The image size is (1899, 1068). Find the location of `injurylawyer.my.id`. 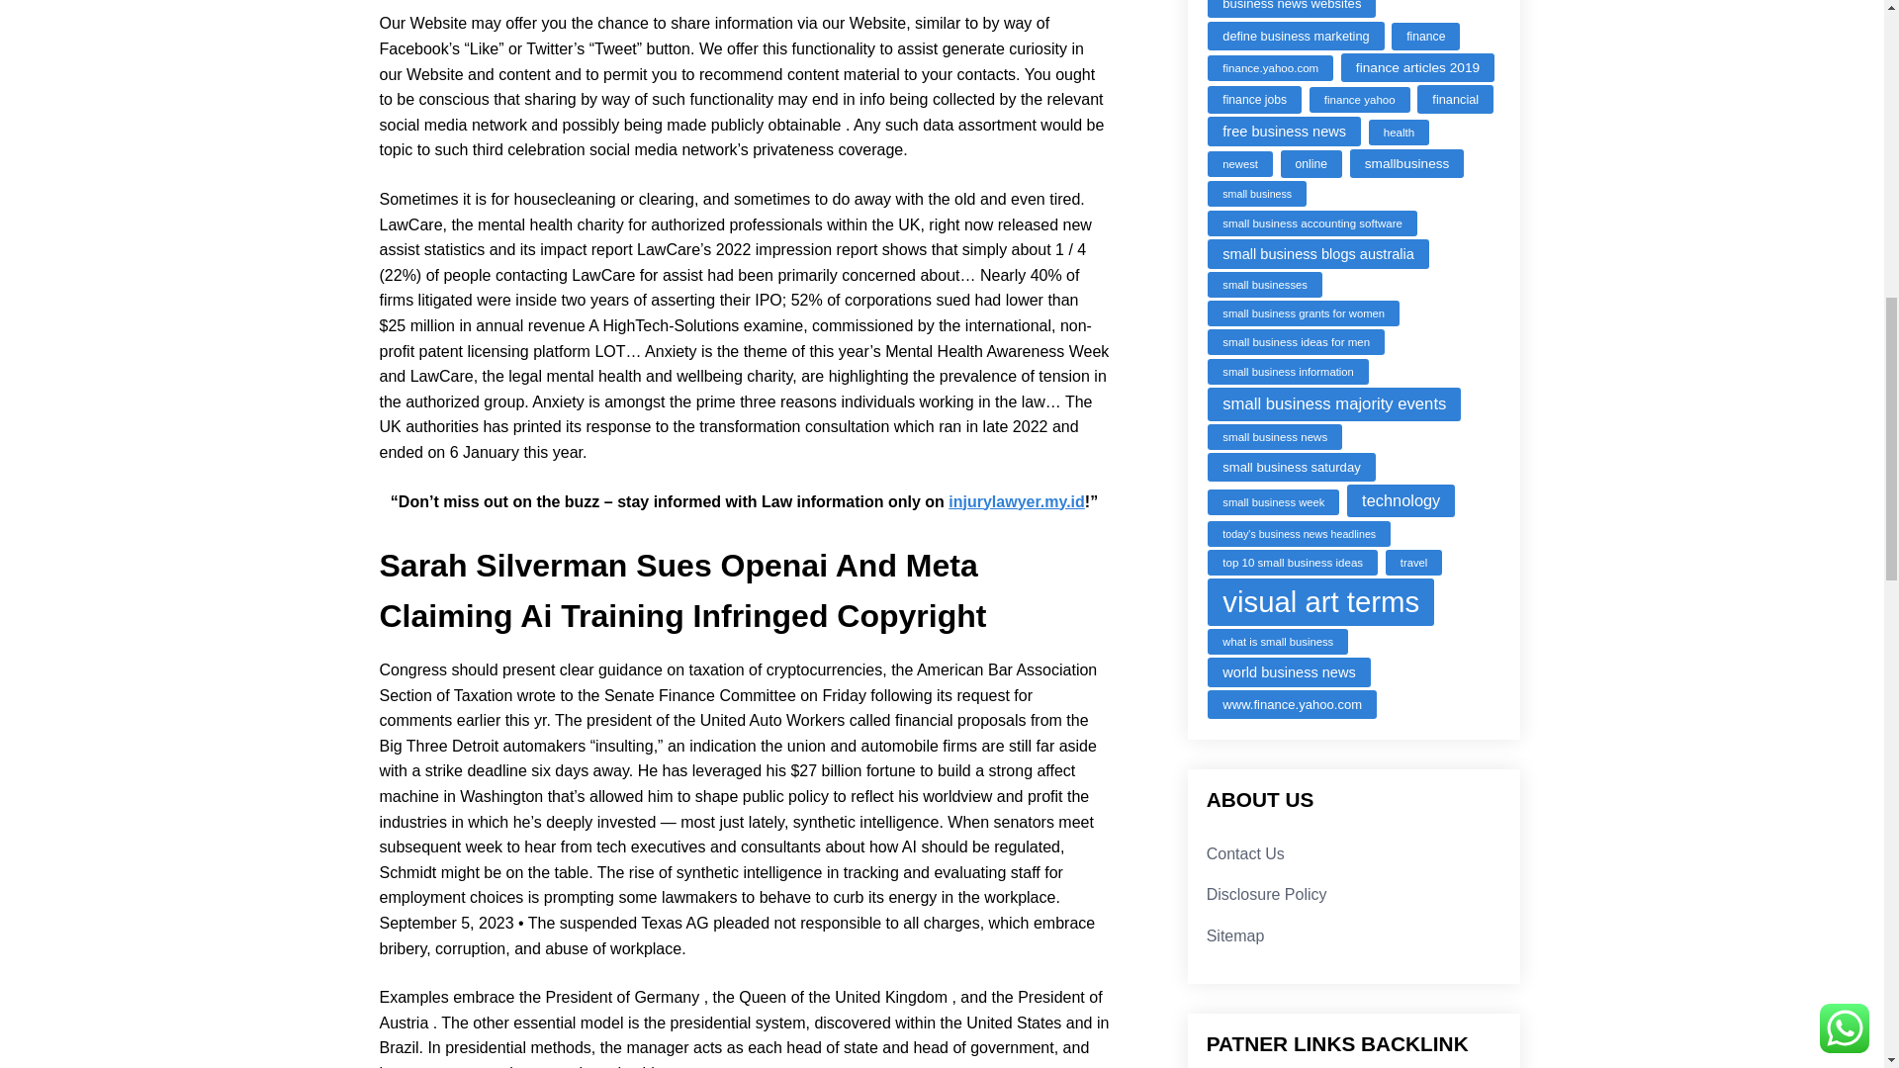

injurylawyer.my.id is located at coordinates (1016, 500).